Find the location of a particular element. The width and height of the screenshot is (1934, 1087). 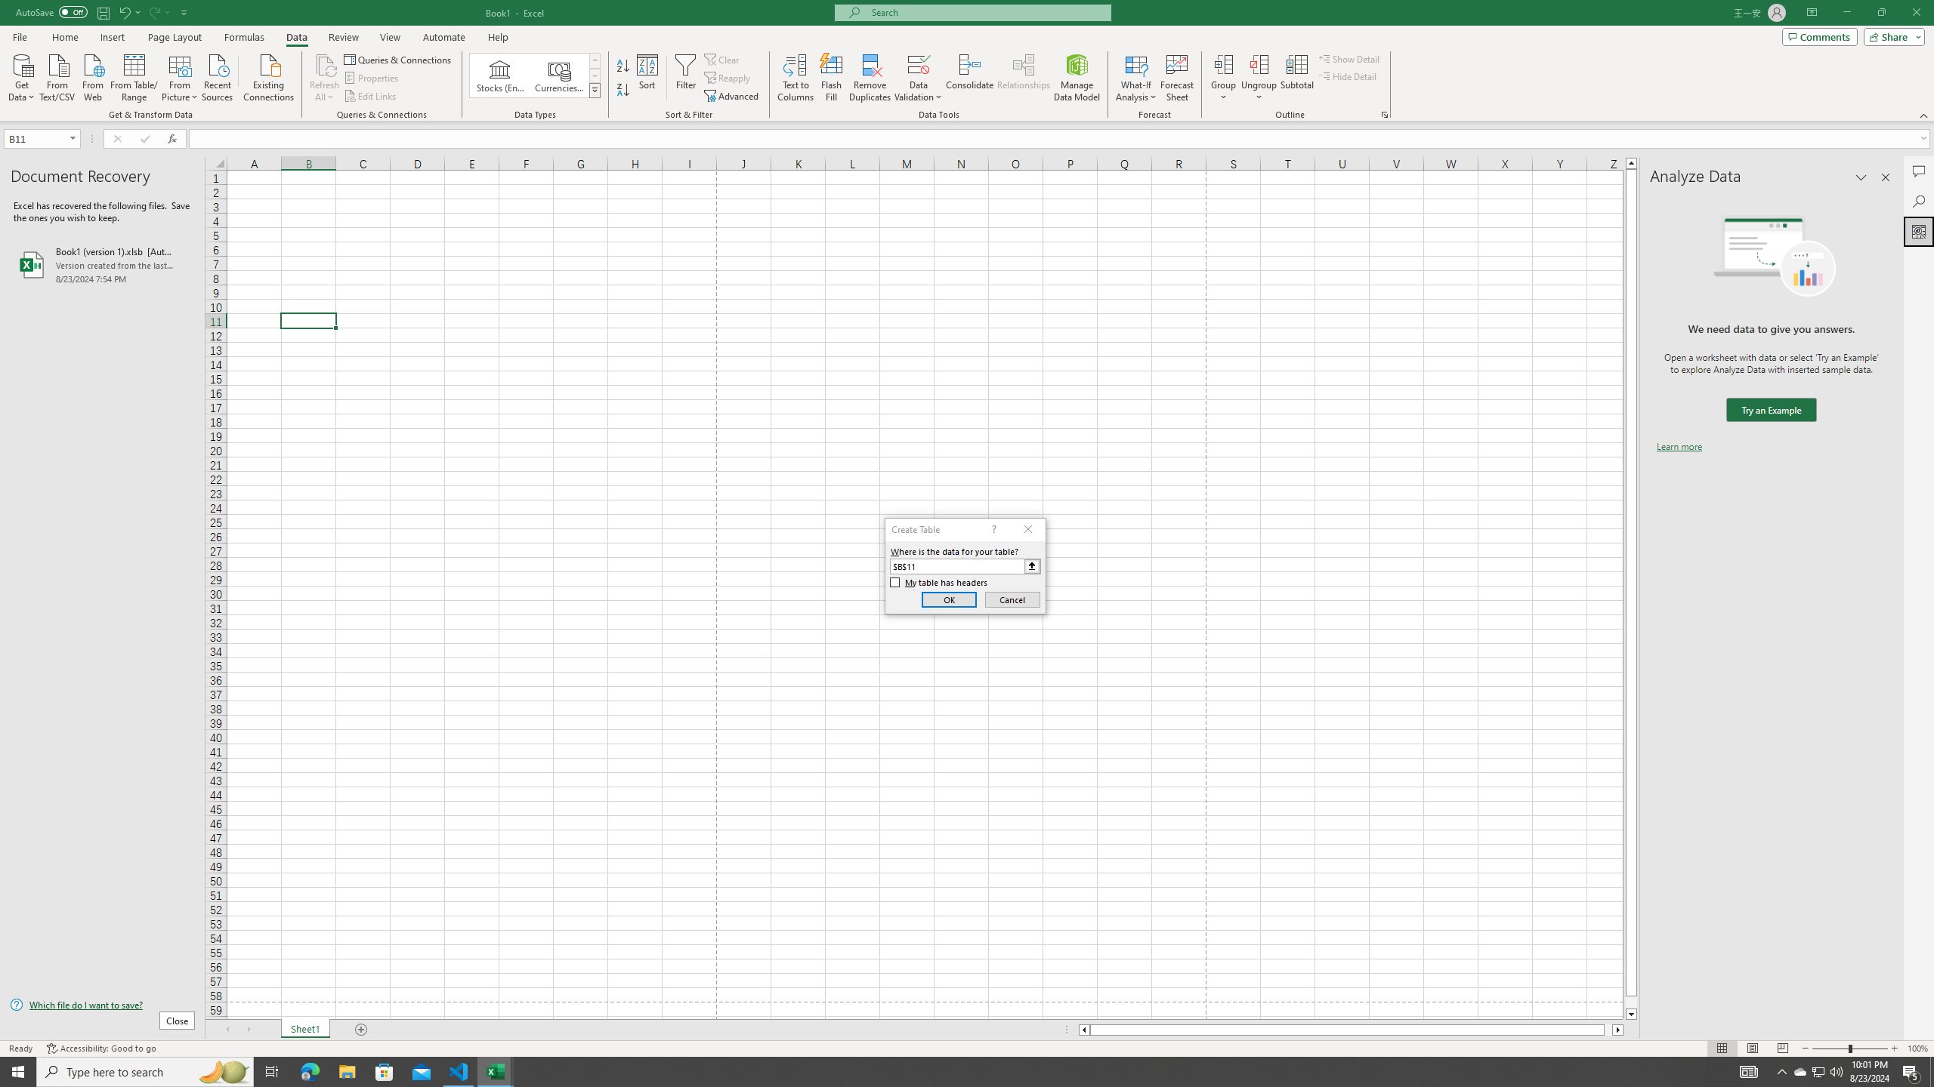

Advanced... is located at coordinates (733, 97).